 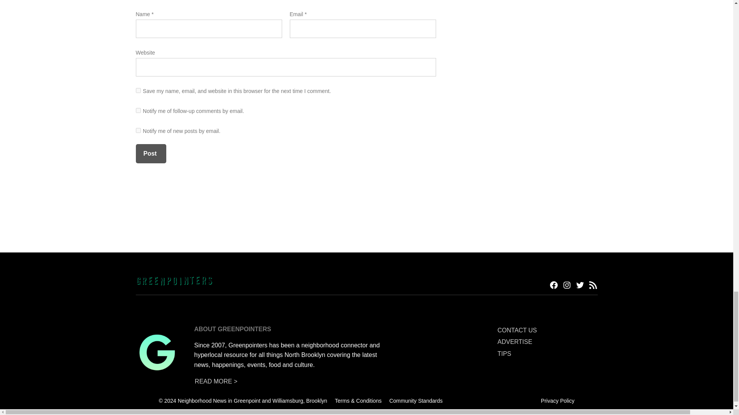 What do you see at coordinates (138, 90) in the screenshot?
I see `yes` at bounding box center [138, 90].